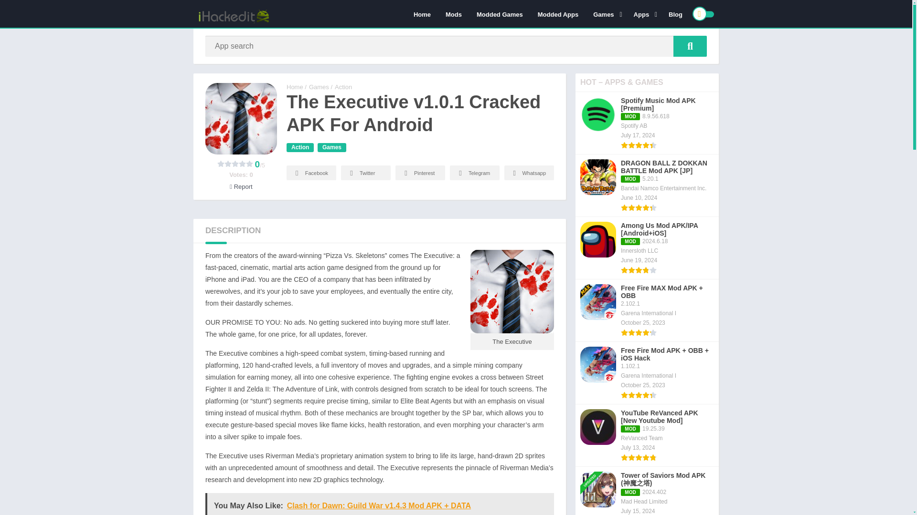  Describe the element at coordinates (690, 46) in the screenshot. I see `App search` at that location.